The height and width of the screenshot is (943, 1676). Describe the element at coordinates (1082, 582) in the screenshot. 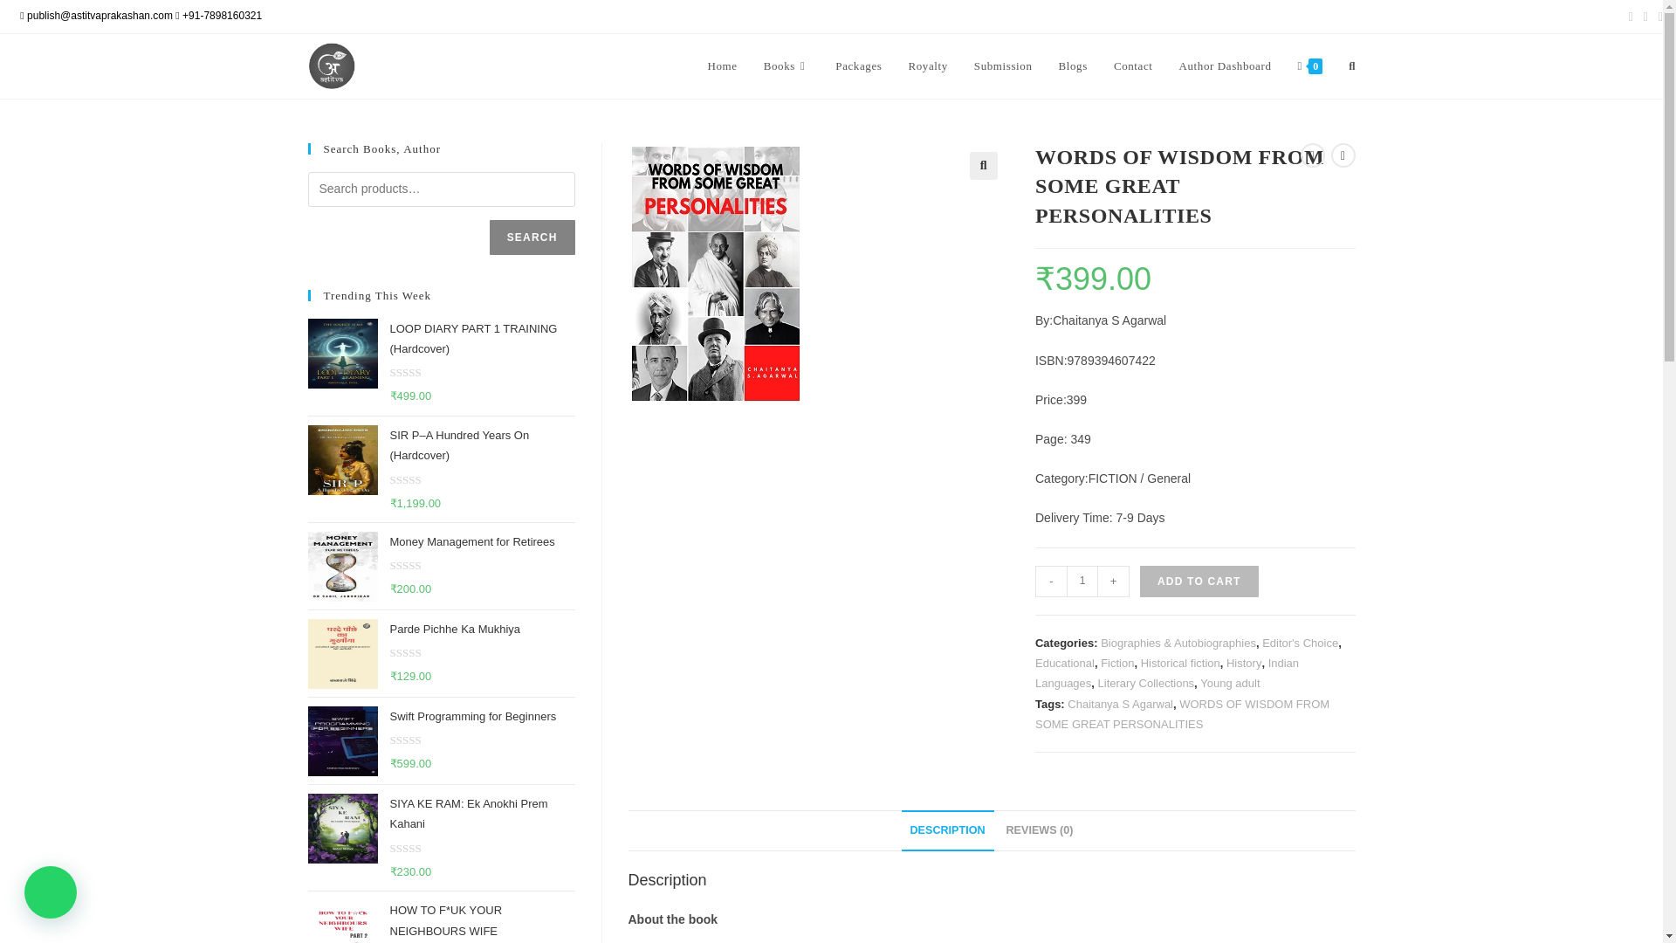

I see `1` at that location.